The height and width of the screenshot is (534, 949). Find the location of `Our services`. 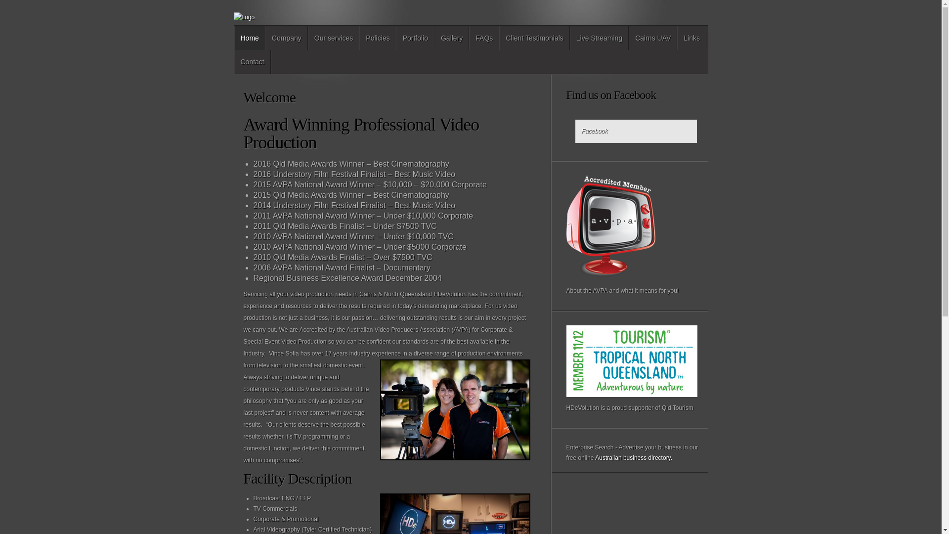

Our services is located at coordinates (334, 38).